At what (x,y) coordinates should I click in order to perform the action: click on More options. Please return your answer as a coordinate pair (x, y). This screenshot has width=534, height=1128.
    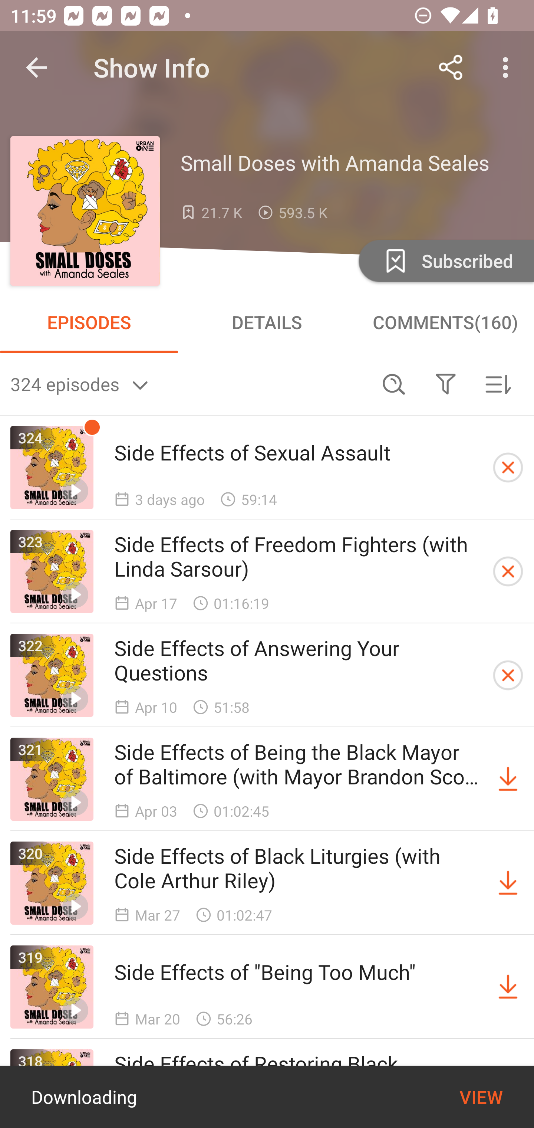
    Looking at the image, I should click on (508, 68).